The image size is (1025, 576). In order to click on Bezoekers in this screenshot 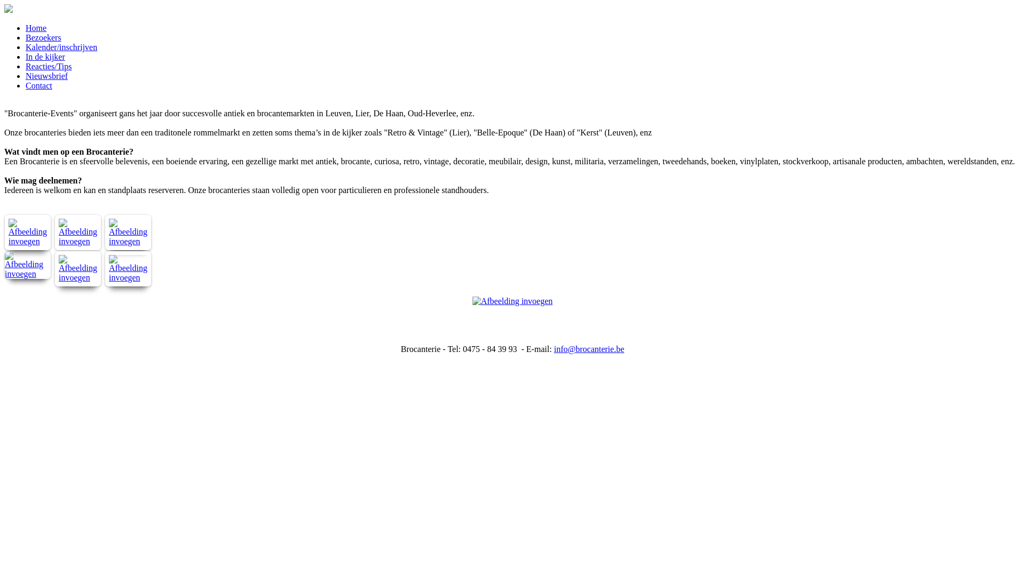, I will do `click(44, 37)`.